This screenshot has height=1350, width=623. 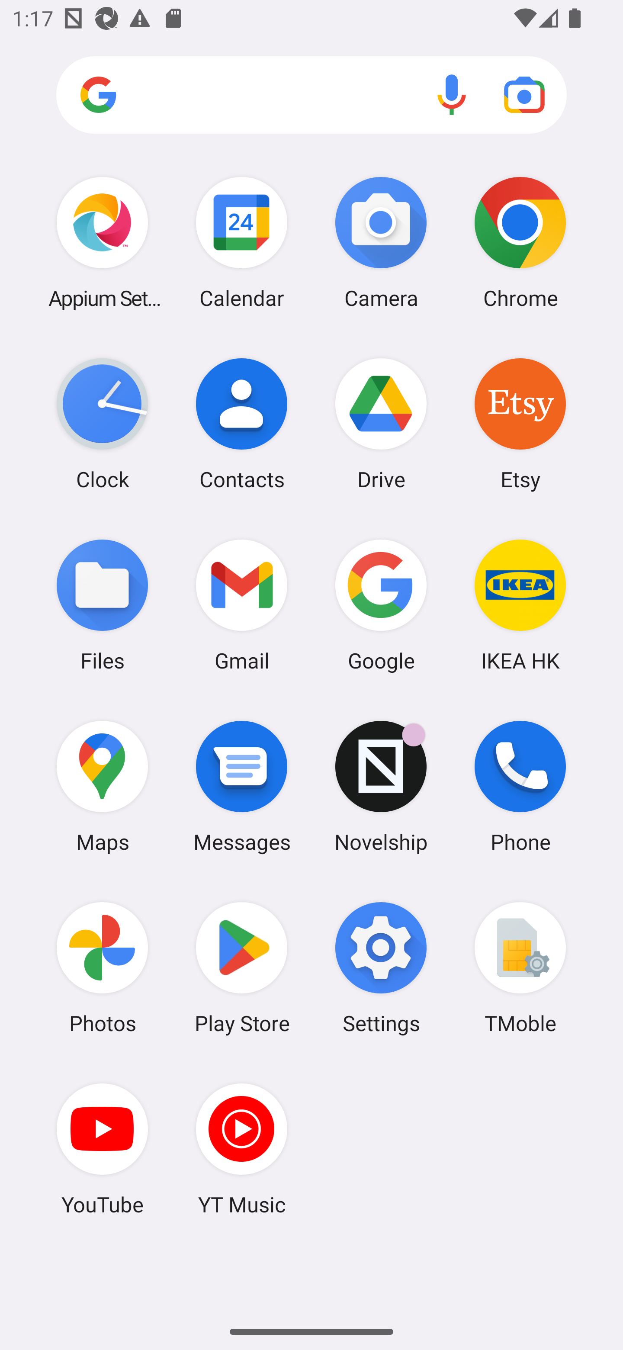 What do you see at coordinates (241, 424) in the screenshot?
I see `Contacts` at bounding box center [241, 424].